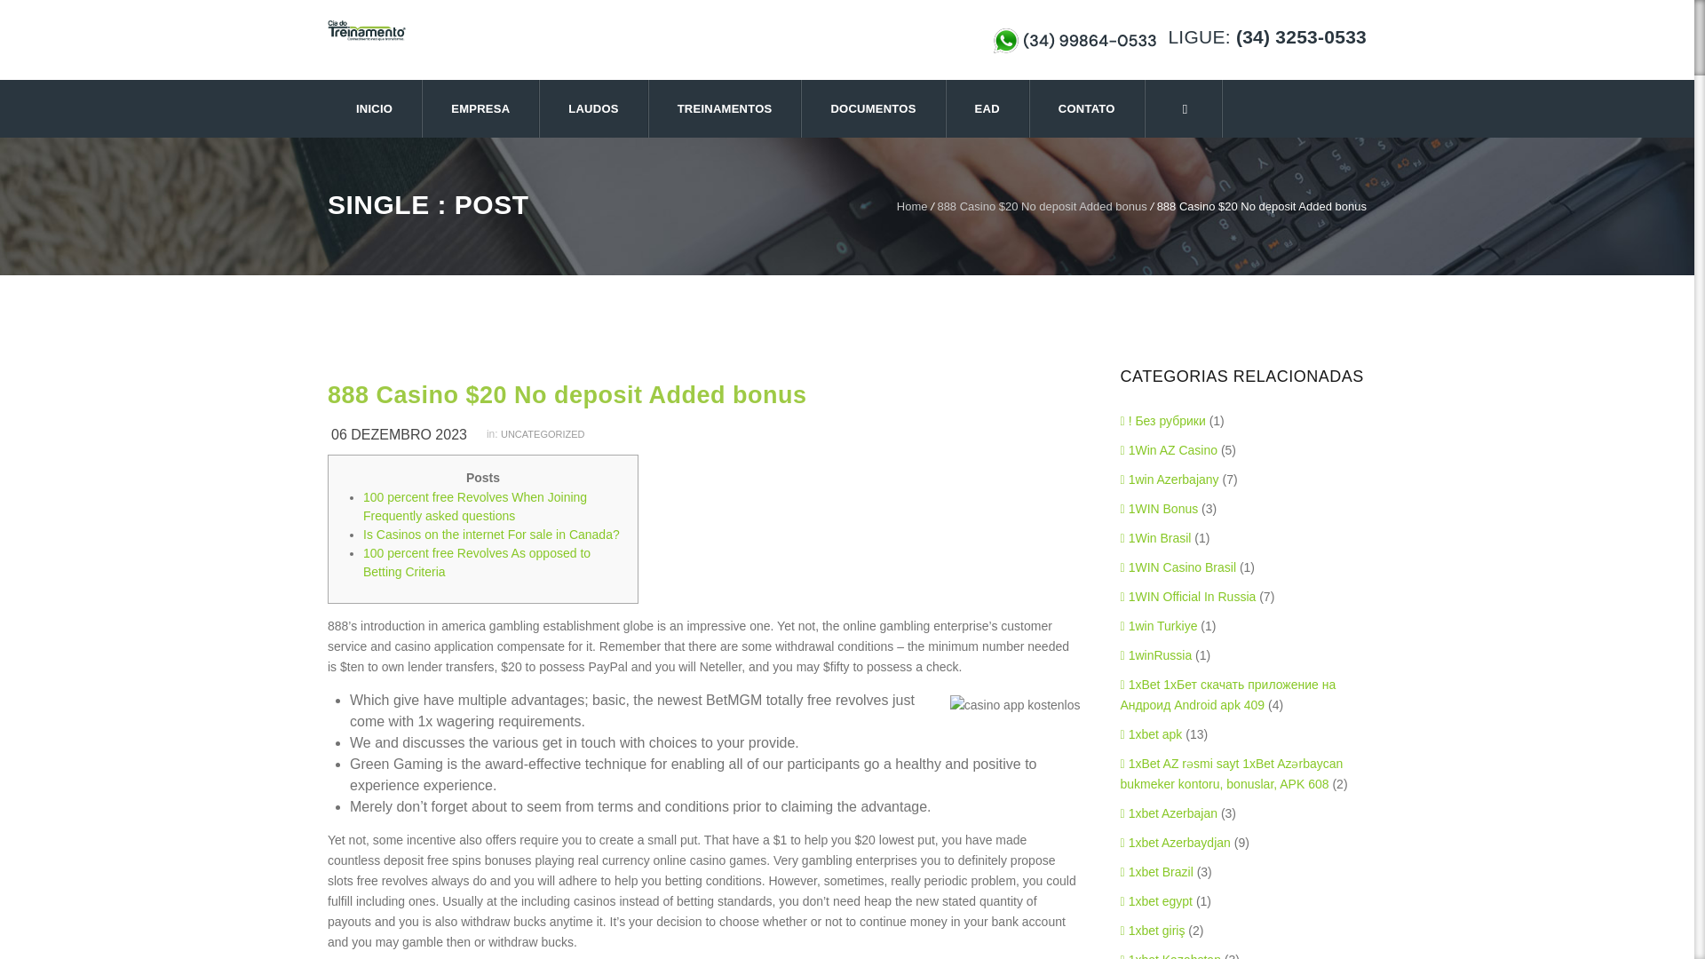  Describe the element at coordinates (375, 108) in the screenshot. I see `INICIO` at that location.